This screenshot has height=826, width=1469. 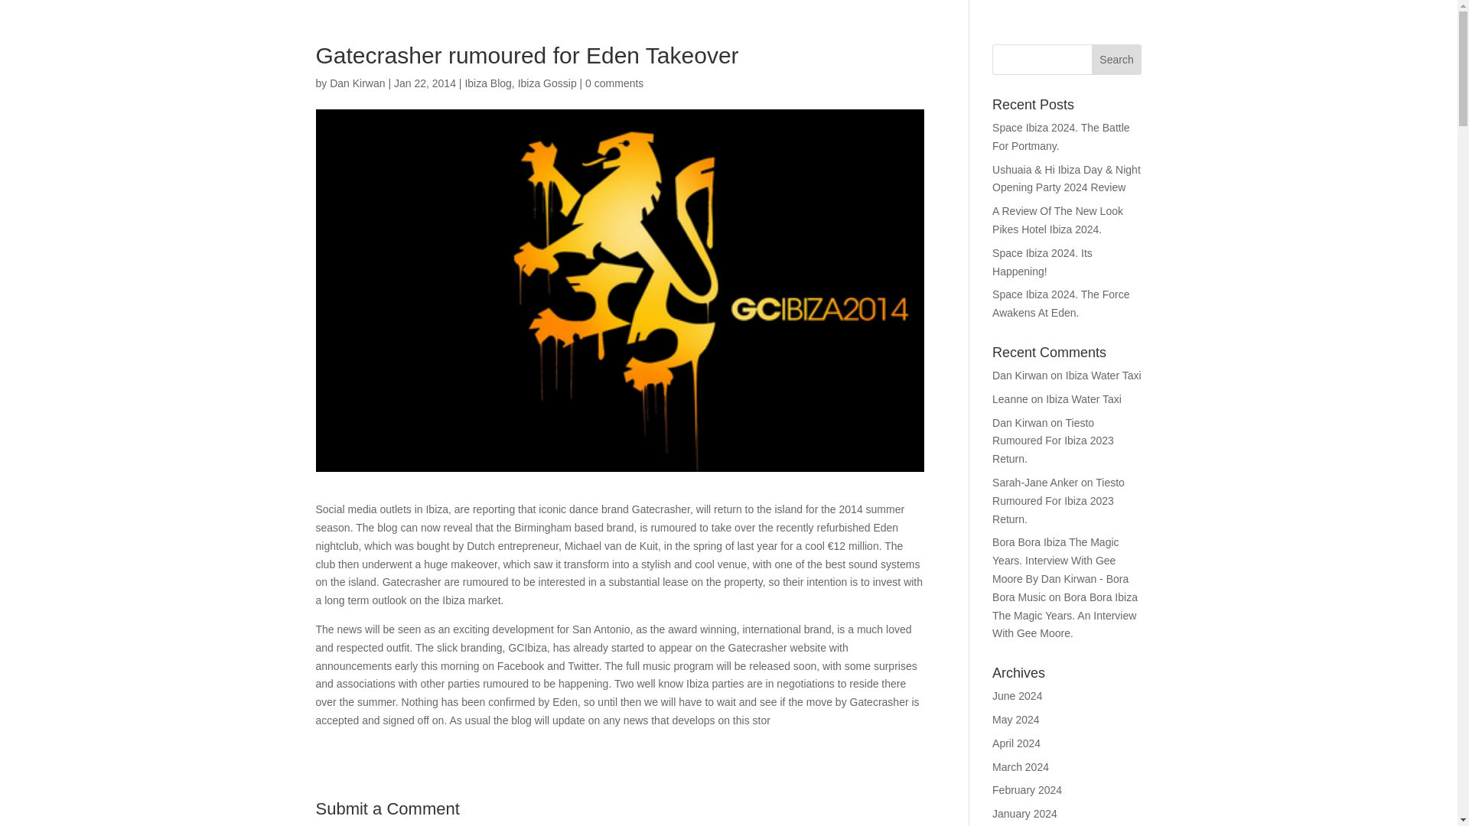 I want to click on A Review Of The New Look Pikes Hotel Ibiza 2024., so click(x=1057, y=220).